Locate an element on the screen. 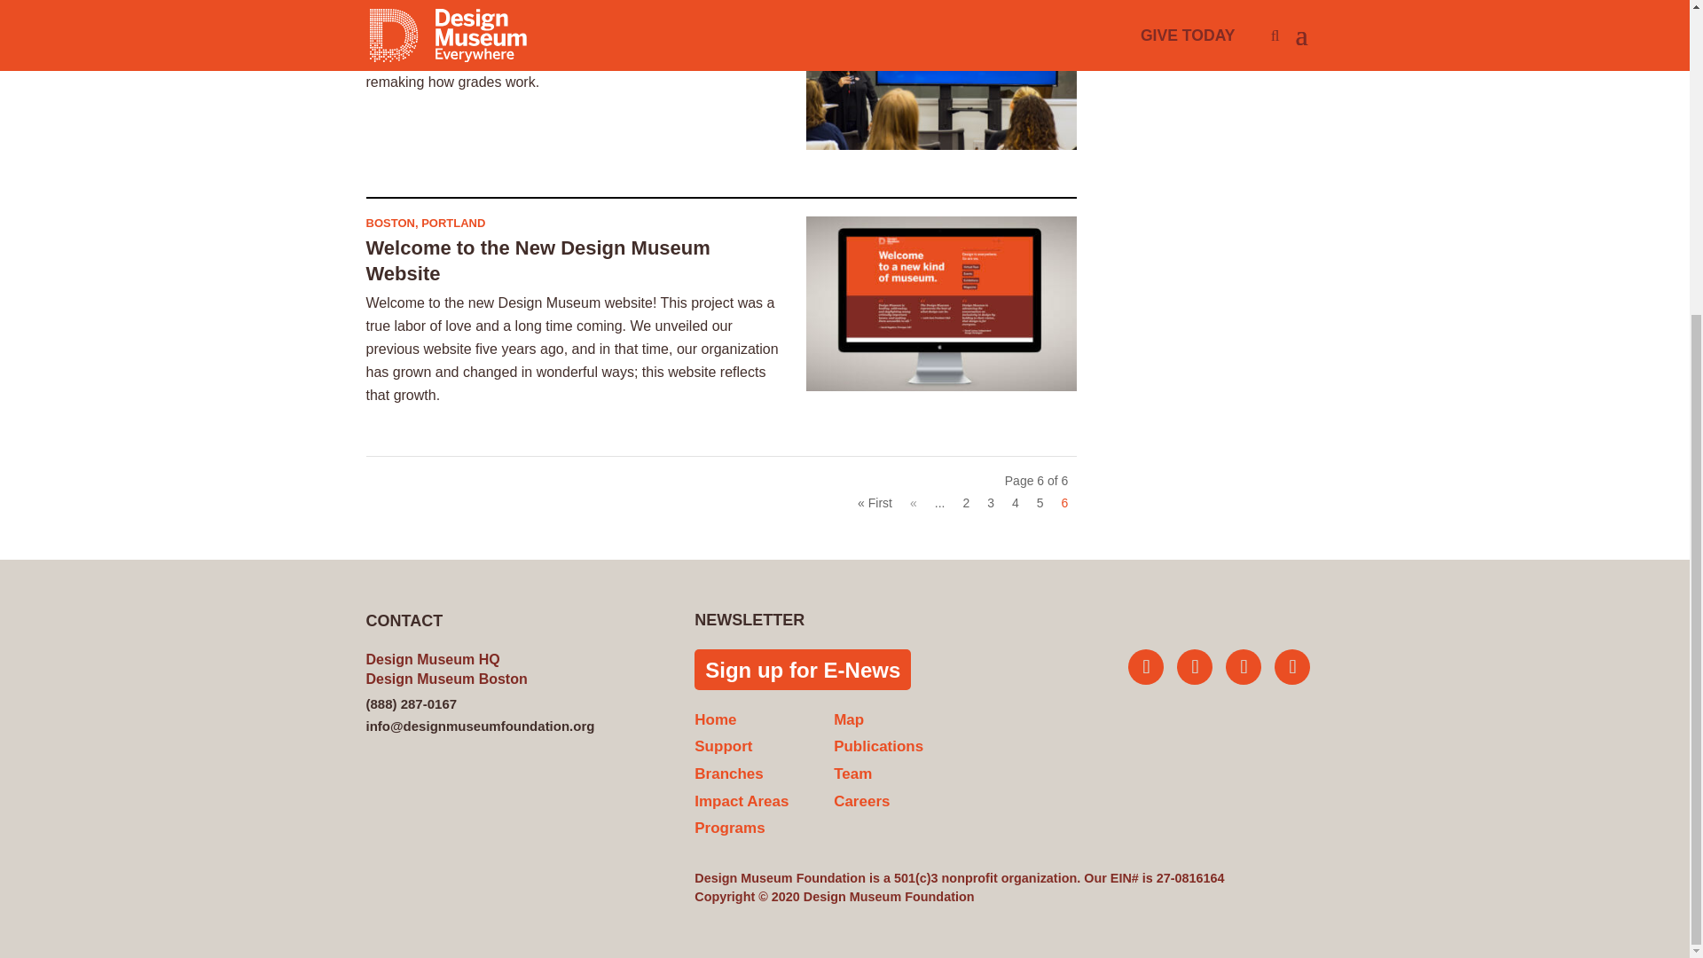 The image size is (1703, 958). Page 5 is located at coordinates (1040, 502).